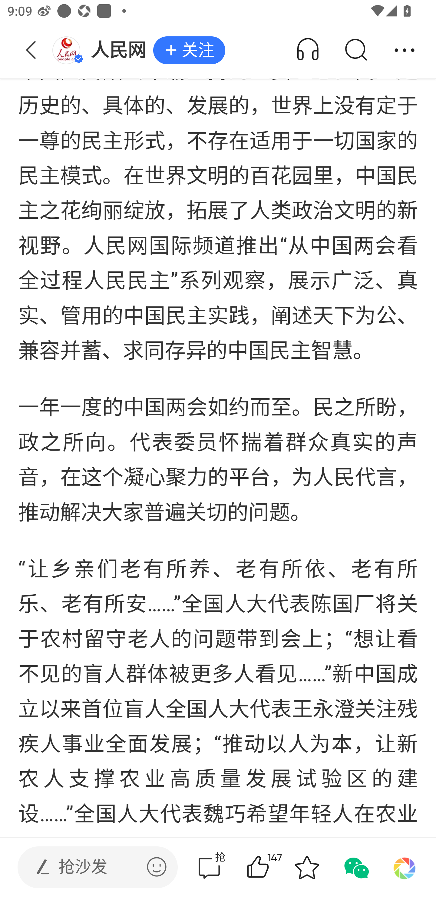 This screenshot has width=436, height=897. Describe the element at coordinates (405, 867) in the screenshot. I see `分享到朋友圈` at that location.